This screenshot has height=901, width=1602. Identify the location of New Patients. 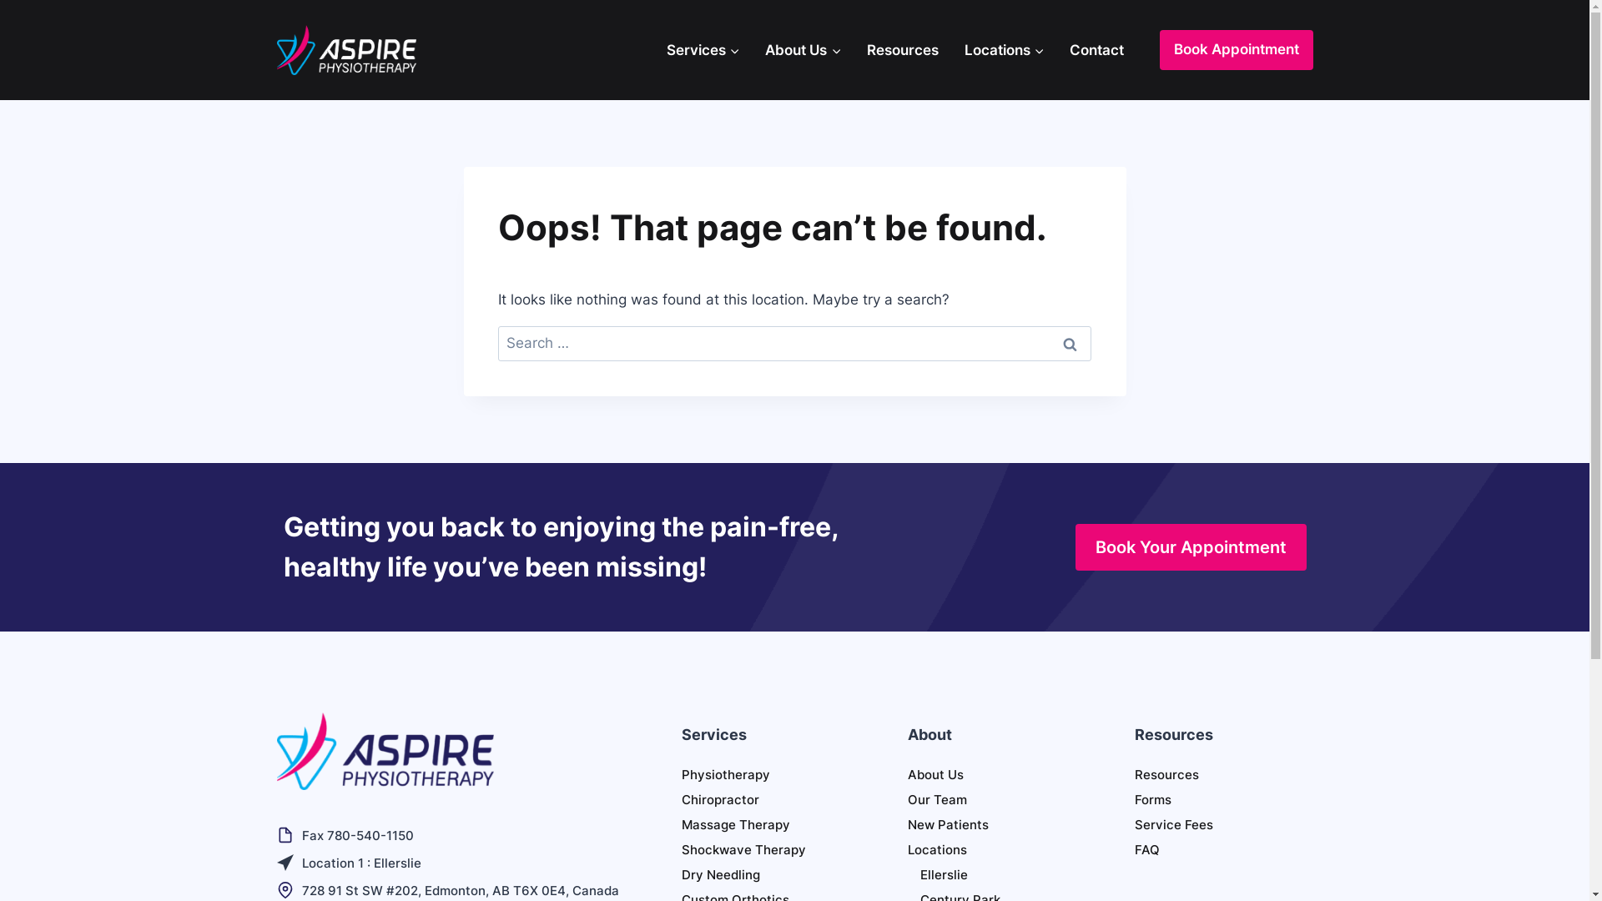
(997, 825).